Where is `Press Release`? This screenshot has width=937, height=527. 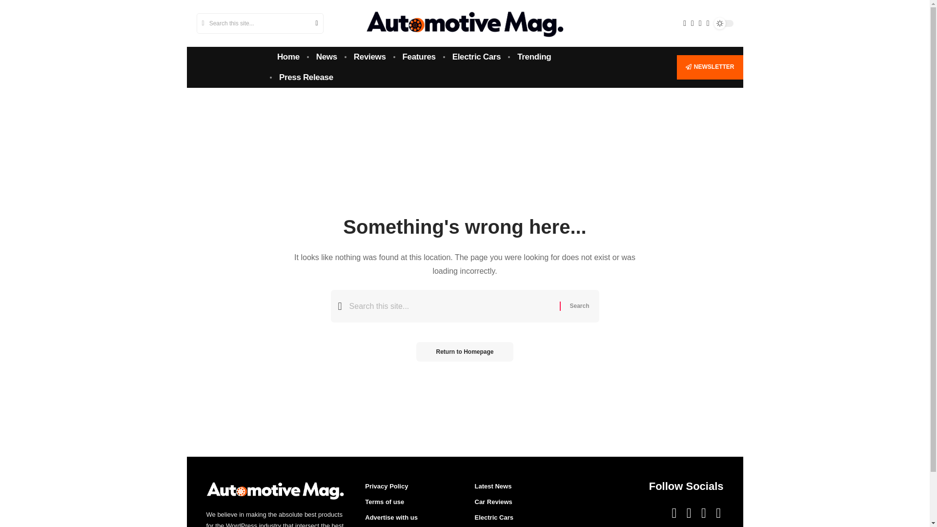
Press Release is located at coordinates (306, 78).